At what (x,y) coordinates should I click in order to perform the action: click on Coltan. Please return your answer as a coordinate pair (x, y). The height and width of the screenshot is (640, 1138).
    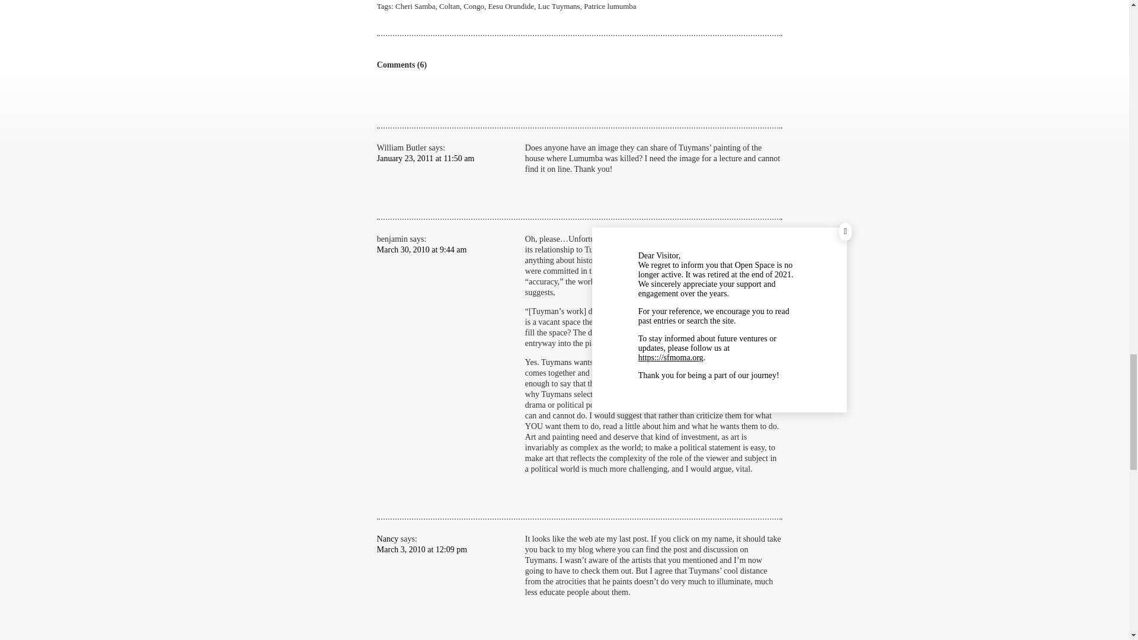
    Looking at the image, I should click on (449, 6).